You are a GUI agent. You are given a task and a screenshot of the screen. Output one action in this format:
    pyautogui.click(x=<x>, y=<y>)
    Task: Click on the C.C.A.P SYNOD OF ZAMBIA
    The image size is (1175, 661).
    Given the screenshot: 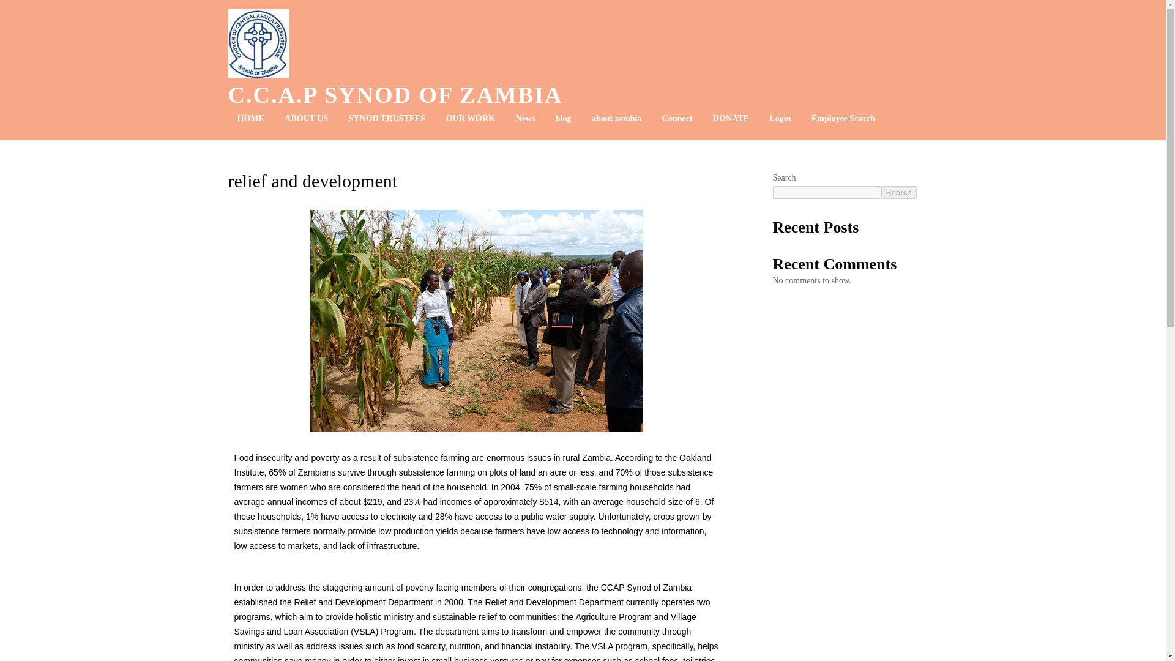 What is the action you would take?
    pyautogui.click(x=395, y=94)
    